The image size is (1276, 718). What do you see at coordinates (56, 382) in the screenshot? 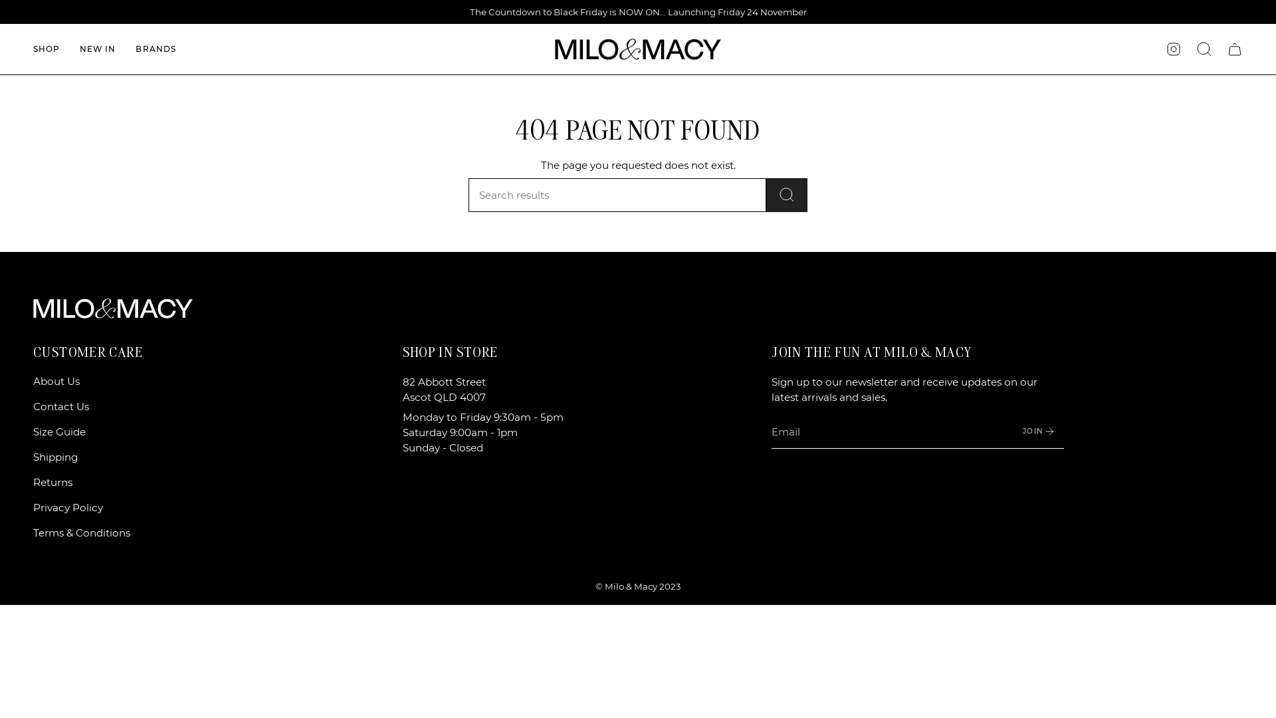
I see `About Us` at bounding box center [56, 382].